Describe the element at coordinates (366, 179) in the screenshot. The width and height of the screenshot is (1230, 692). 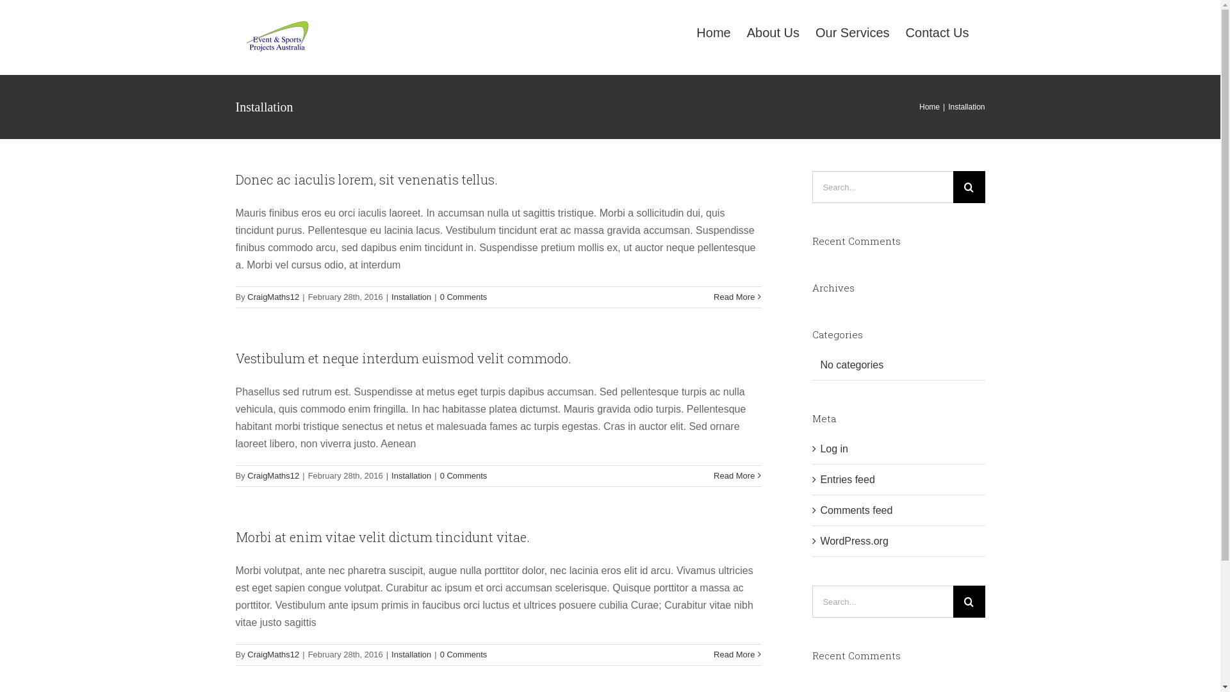
I see `Donec ac iaculis lorem, sit venenatis tellus.` at that location.